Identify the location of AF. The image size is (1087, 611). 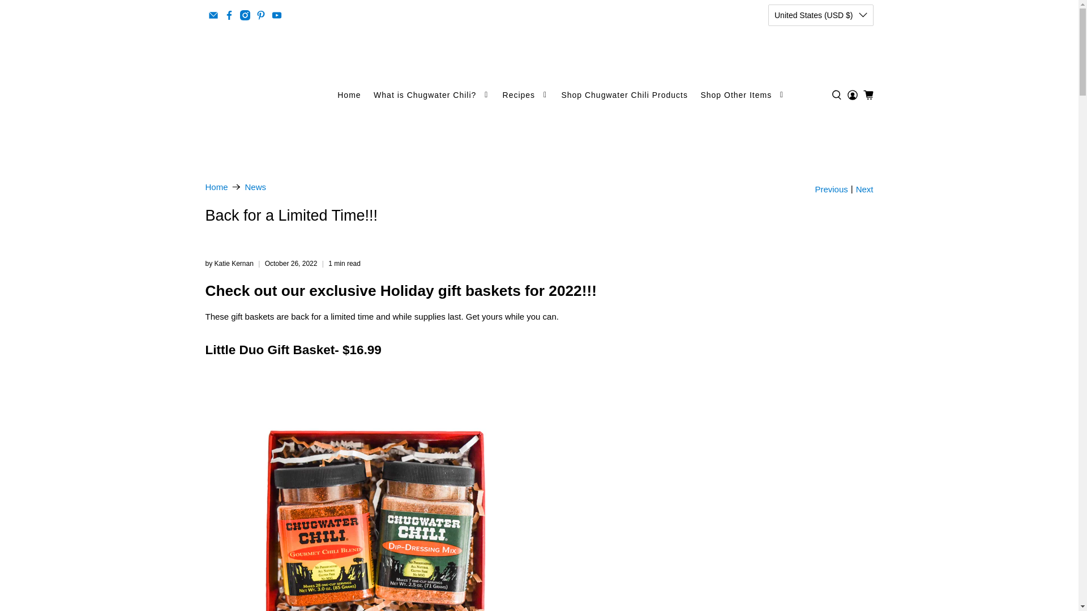
(816, 40).